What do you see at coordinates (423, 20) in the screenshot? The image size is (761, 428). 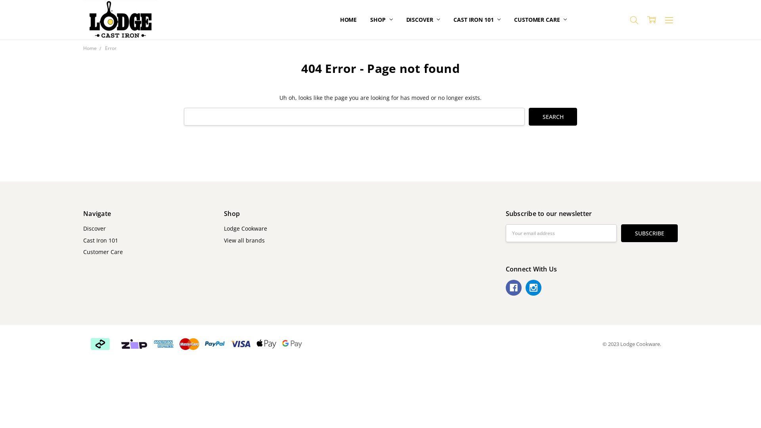 I see `DISCOVER` at bounding box center [423, 20].